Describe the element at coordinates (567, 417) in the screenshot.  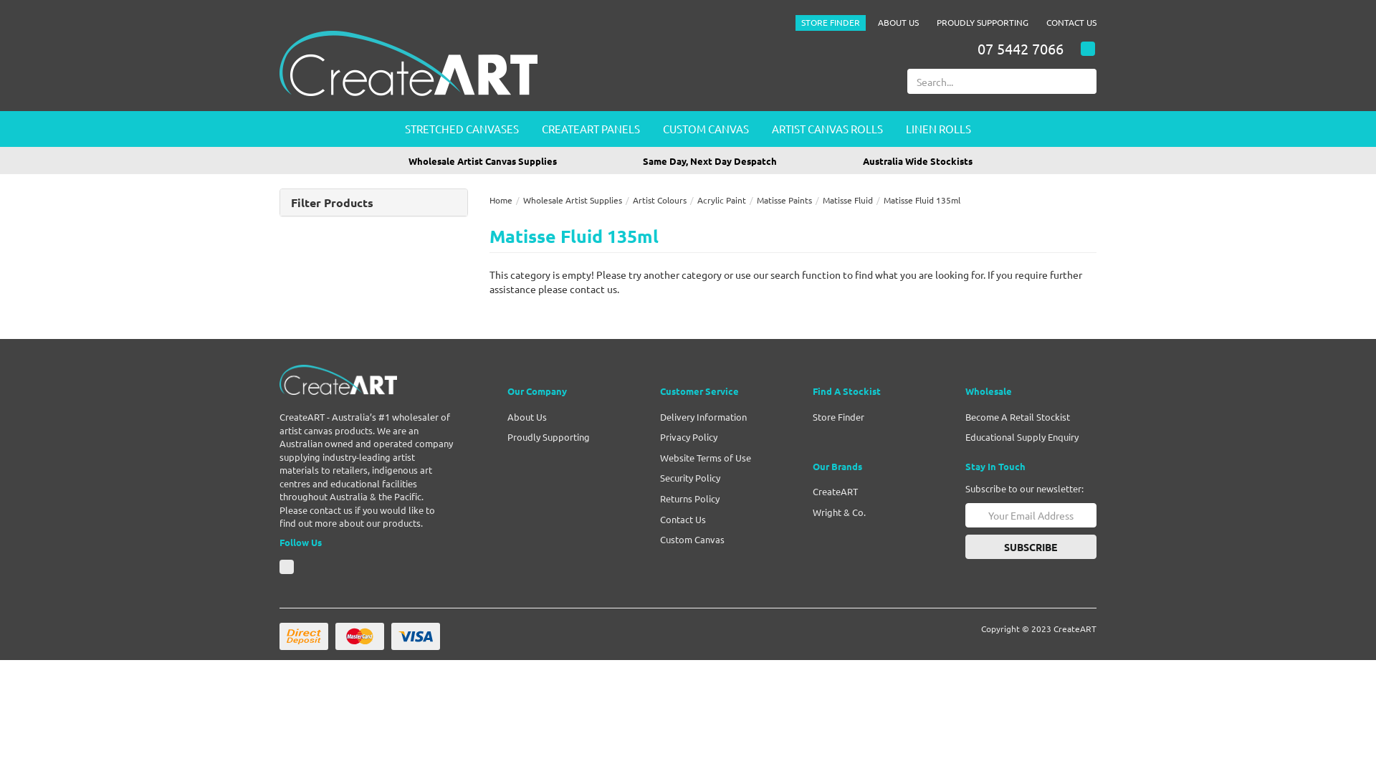
I see `About Us` at that location.